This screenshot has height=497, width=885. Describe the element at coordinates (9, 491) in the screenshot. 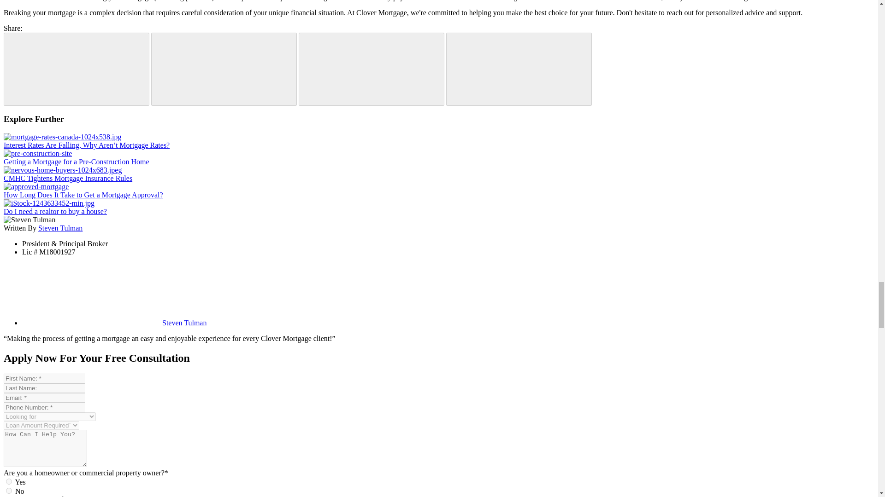

I see `No` at that location.